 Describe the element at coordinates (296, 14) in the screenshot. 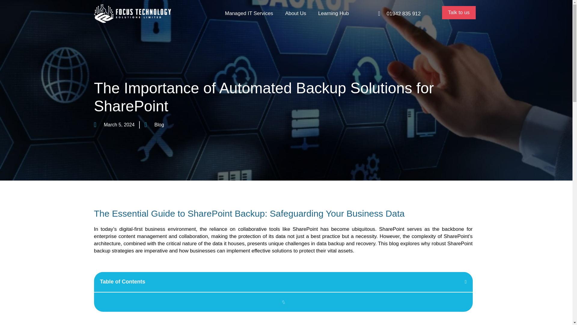

I see `About Us` at that location.